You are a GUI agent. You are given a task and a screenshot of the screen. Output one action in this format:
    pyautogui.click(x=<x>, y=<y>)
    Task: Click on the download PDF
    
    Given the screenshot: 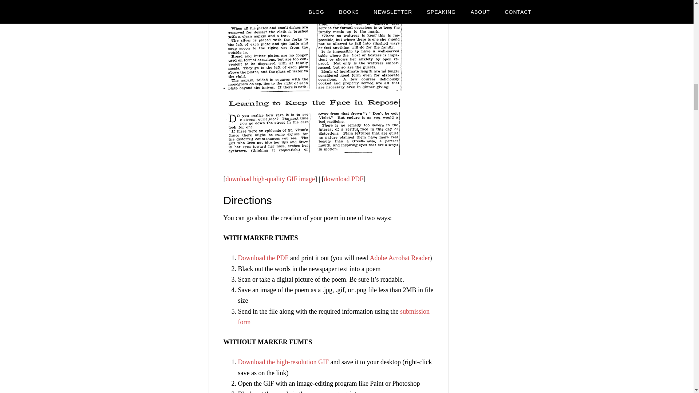 What is the action you would take?
    pyautogui.click(x=344, y=179)
    